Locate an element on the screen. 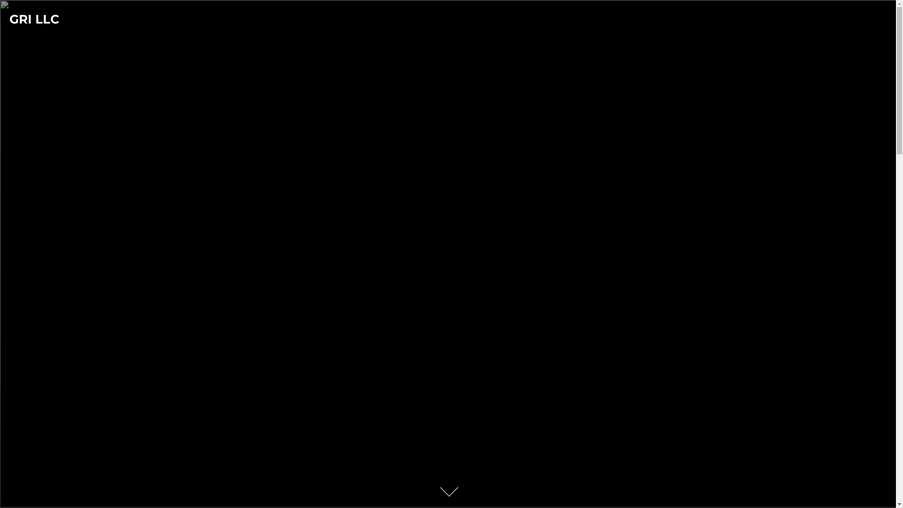  GRI LLC is located at coordinates (34, 20).